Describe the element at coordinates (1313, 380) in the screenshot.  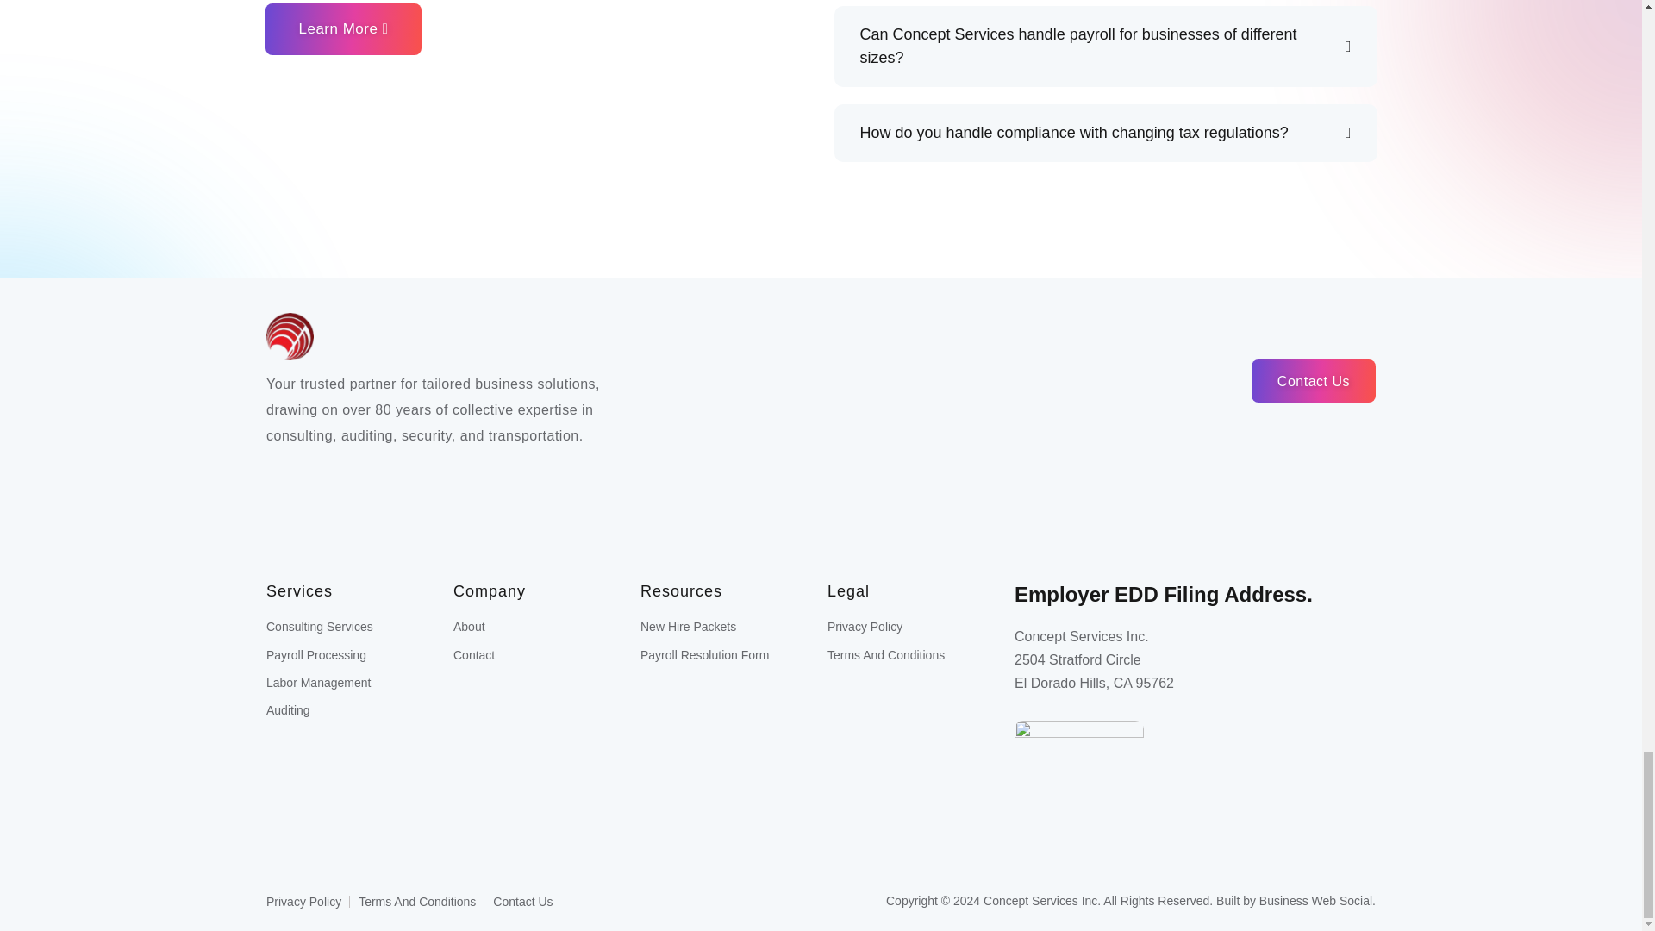
I see `Contact Us` at that location.